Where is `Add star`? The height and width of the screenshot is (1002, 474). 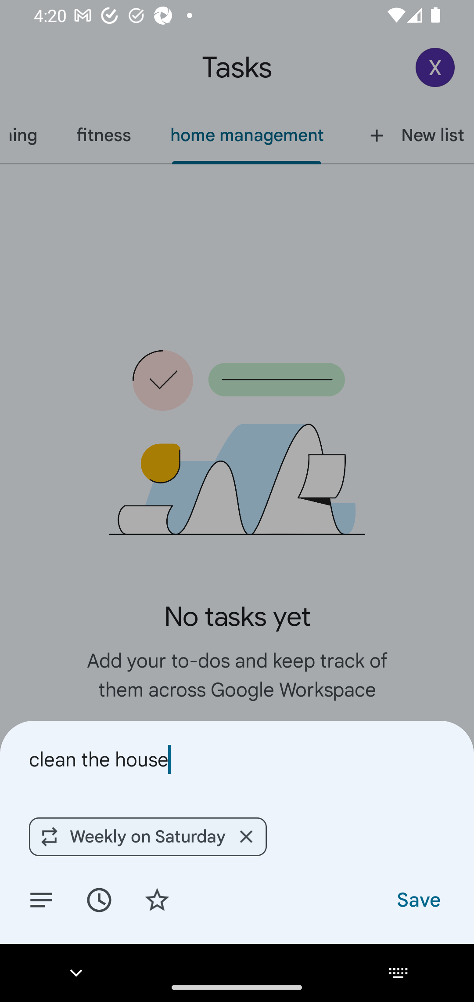 Add star is located at coordinates (157, 899).